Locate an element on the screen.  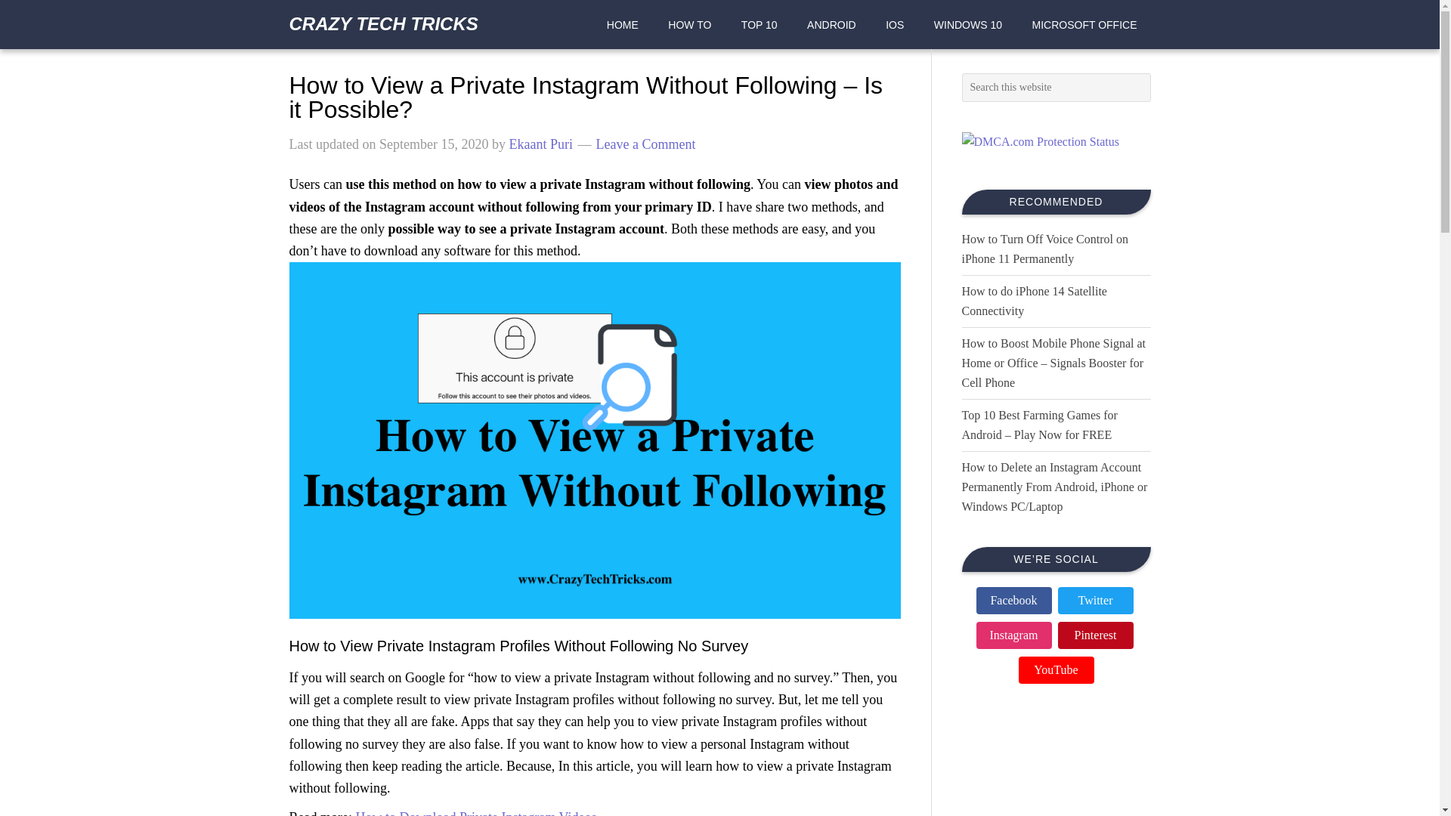
WINDOWS 10 is located at coordinates (967, 24).